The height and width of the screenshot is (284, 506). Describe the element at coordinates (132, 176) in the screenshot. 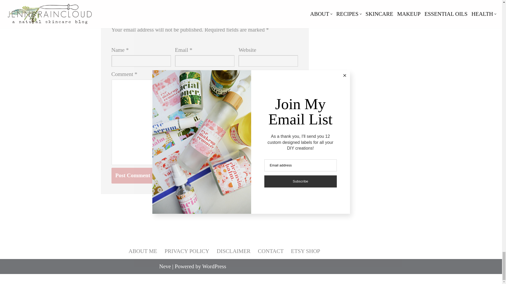

I see `Post Comment` at that location.